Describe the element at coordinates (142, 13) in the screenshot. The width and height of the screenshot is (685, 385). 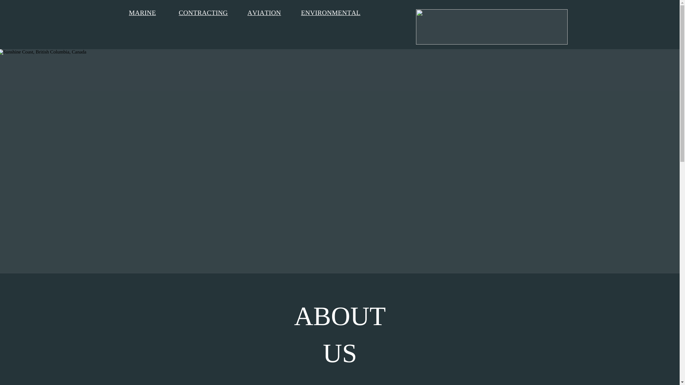
I see `MARINE` at that location.